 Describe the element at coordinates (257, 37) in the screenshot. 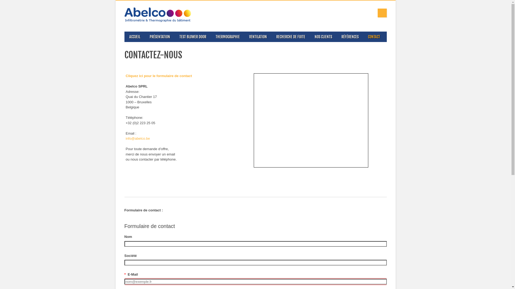

I see `VENTILATION` at that location.